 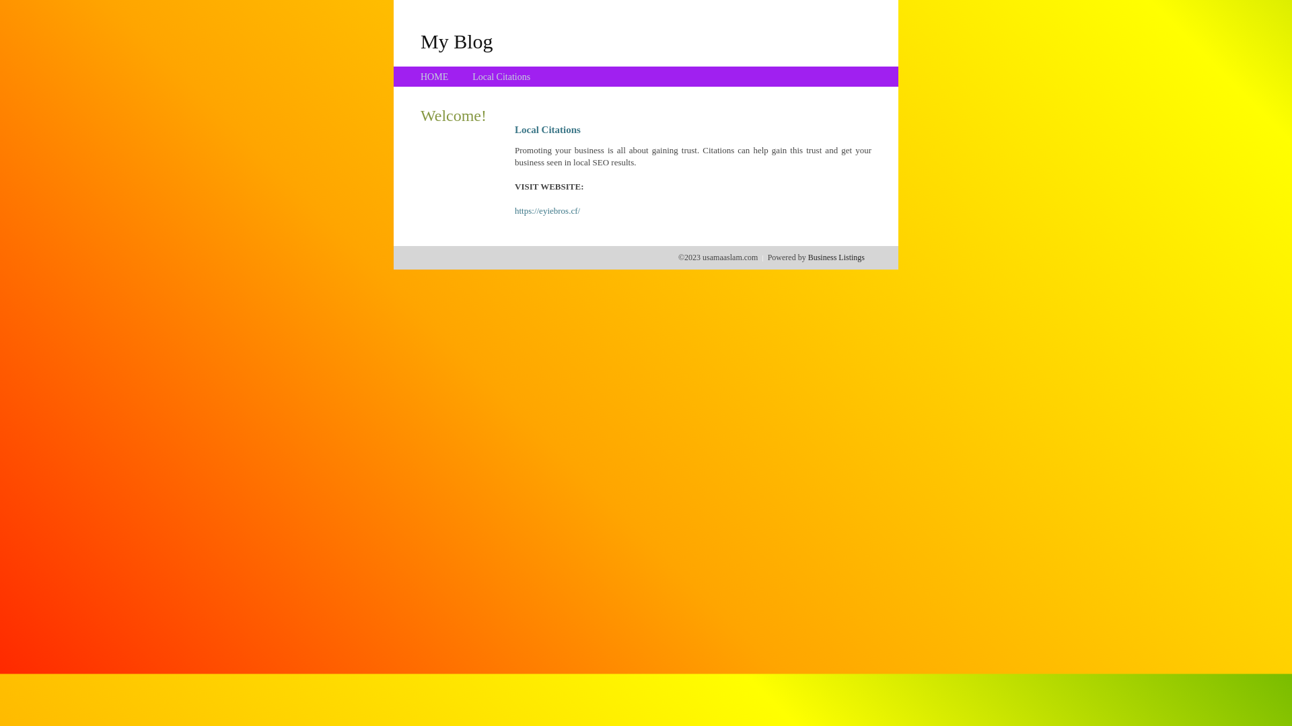 I want to click on HOME, so click(x=435, y=77).